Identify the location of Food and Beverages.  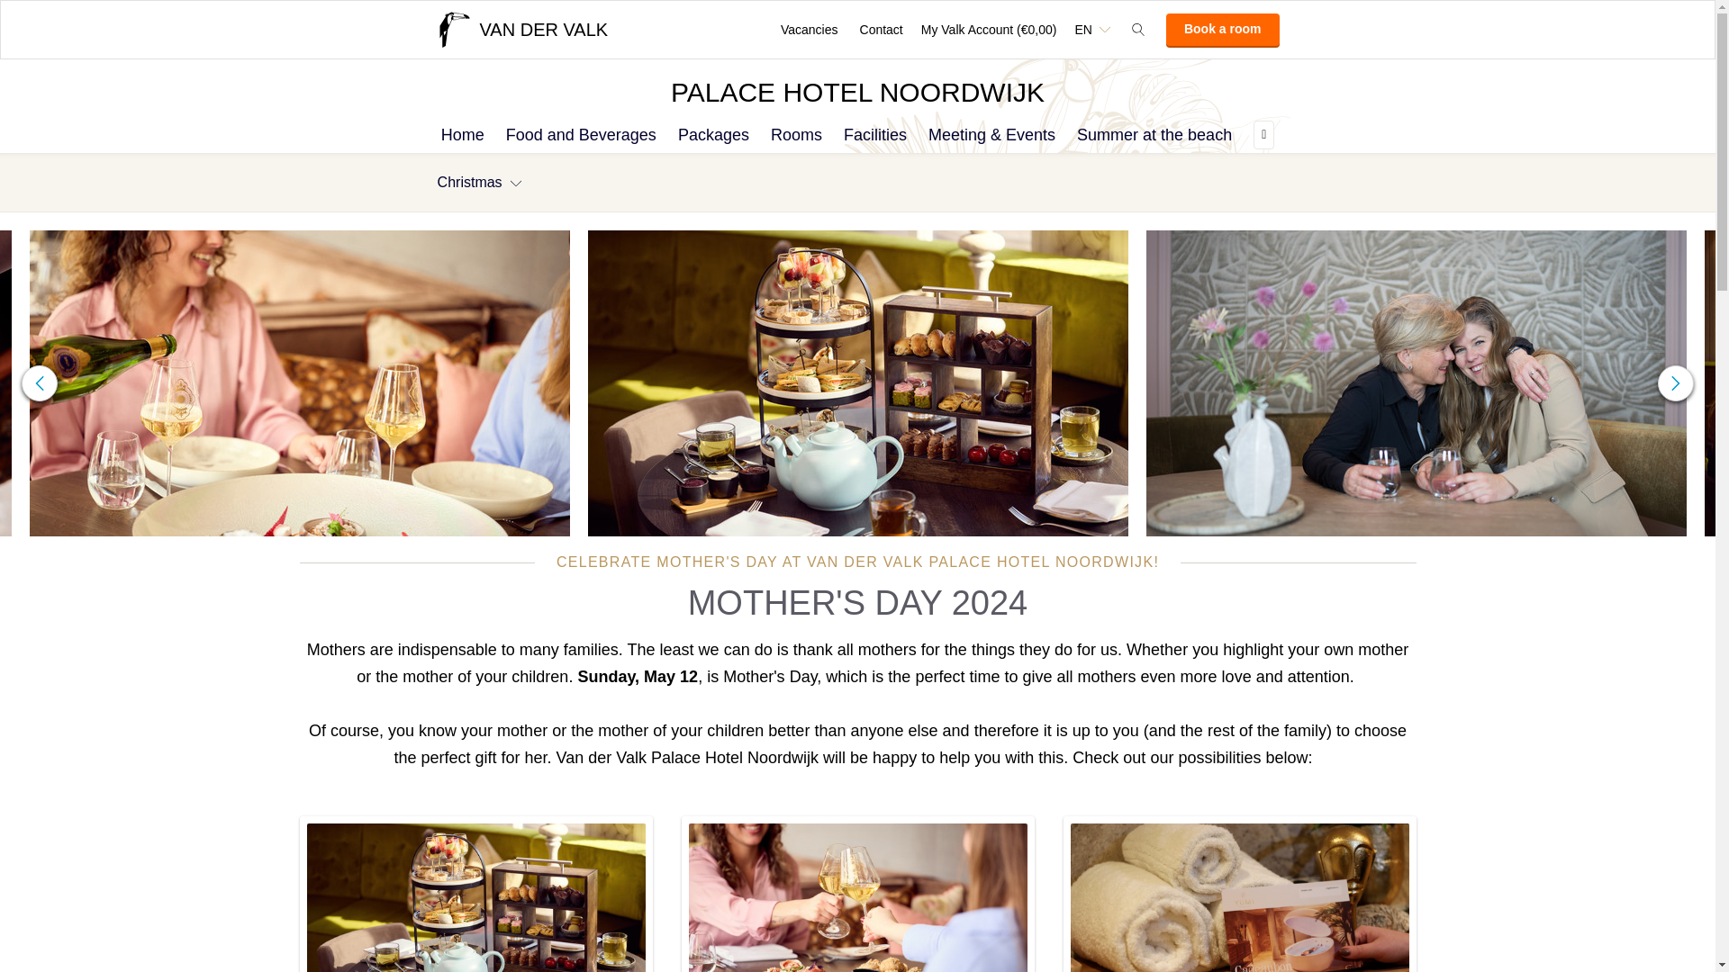
(582, 134).